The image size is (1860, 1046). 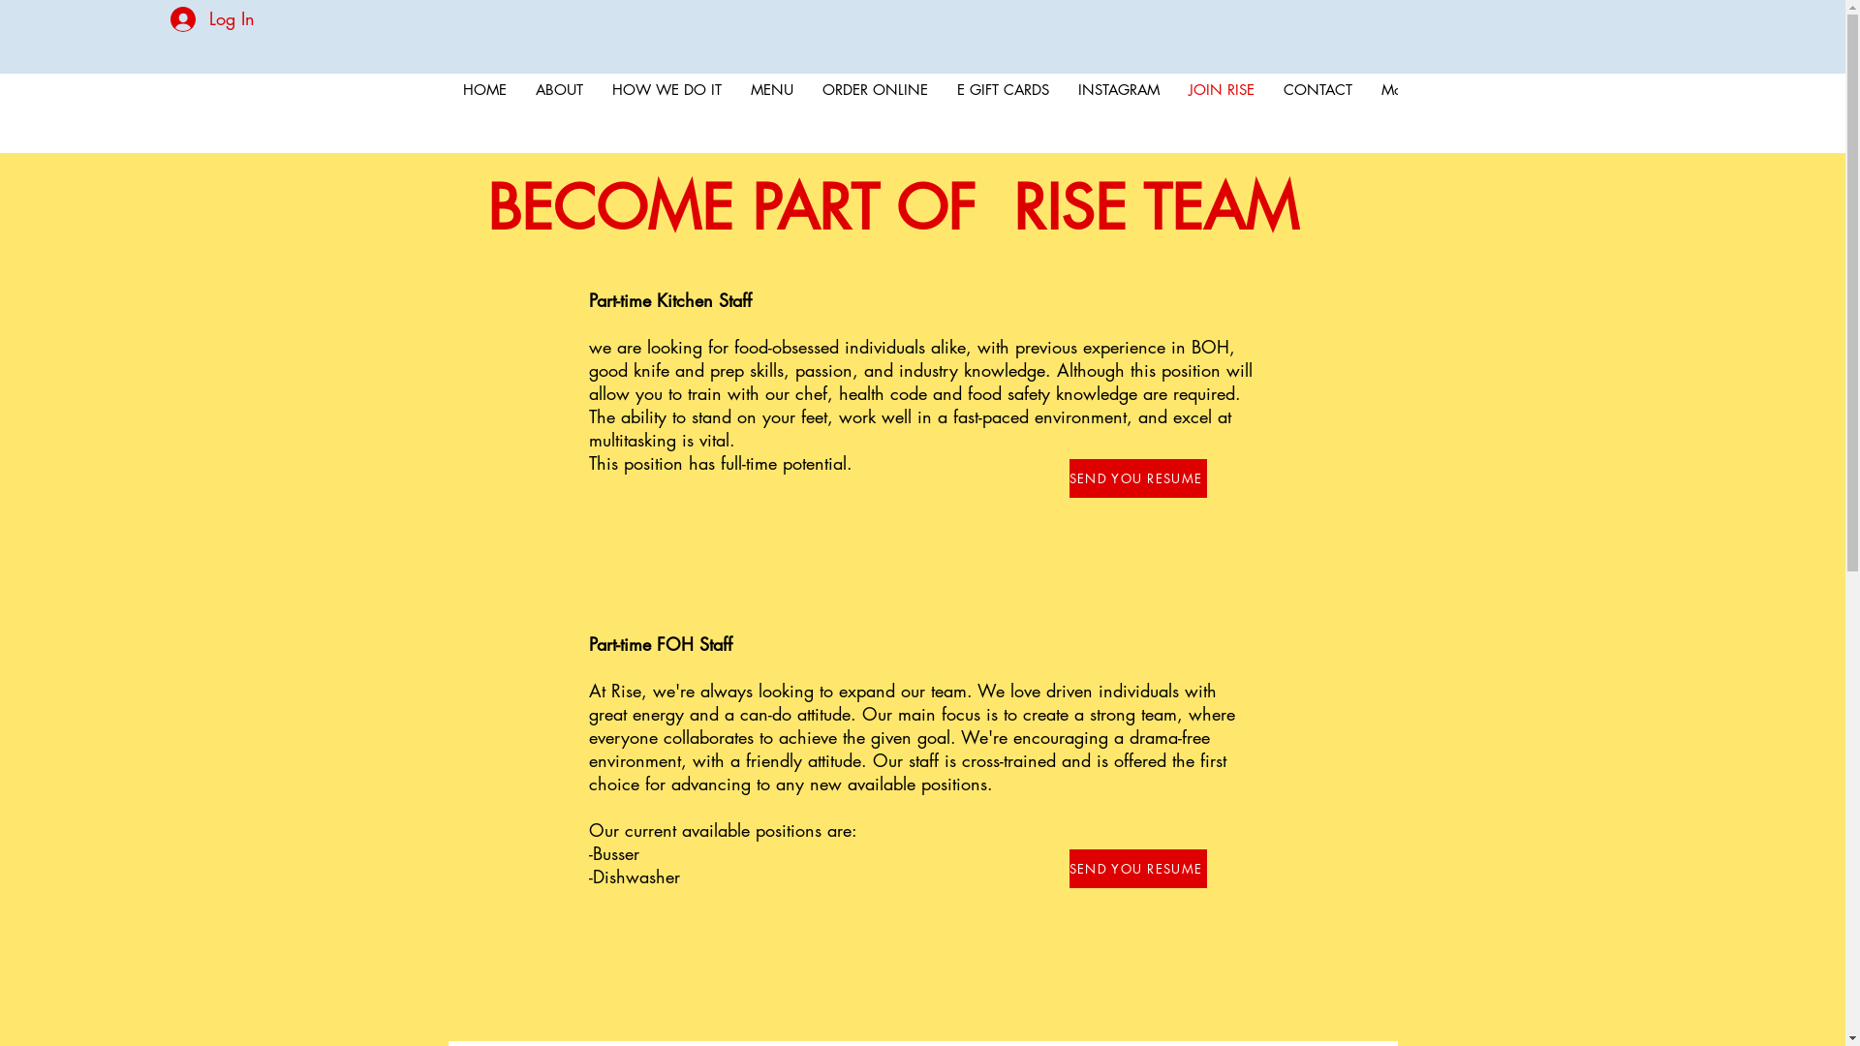 I want to click on HOME, so click(x=484, y=113).